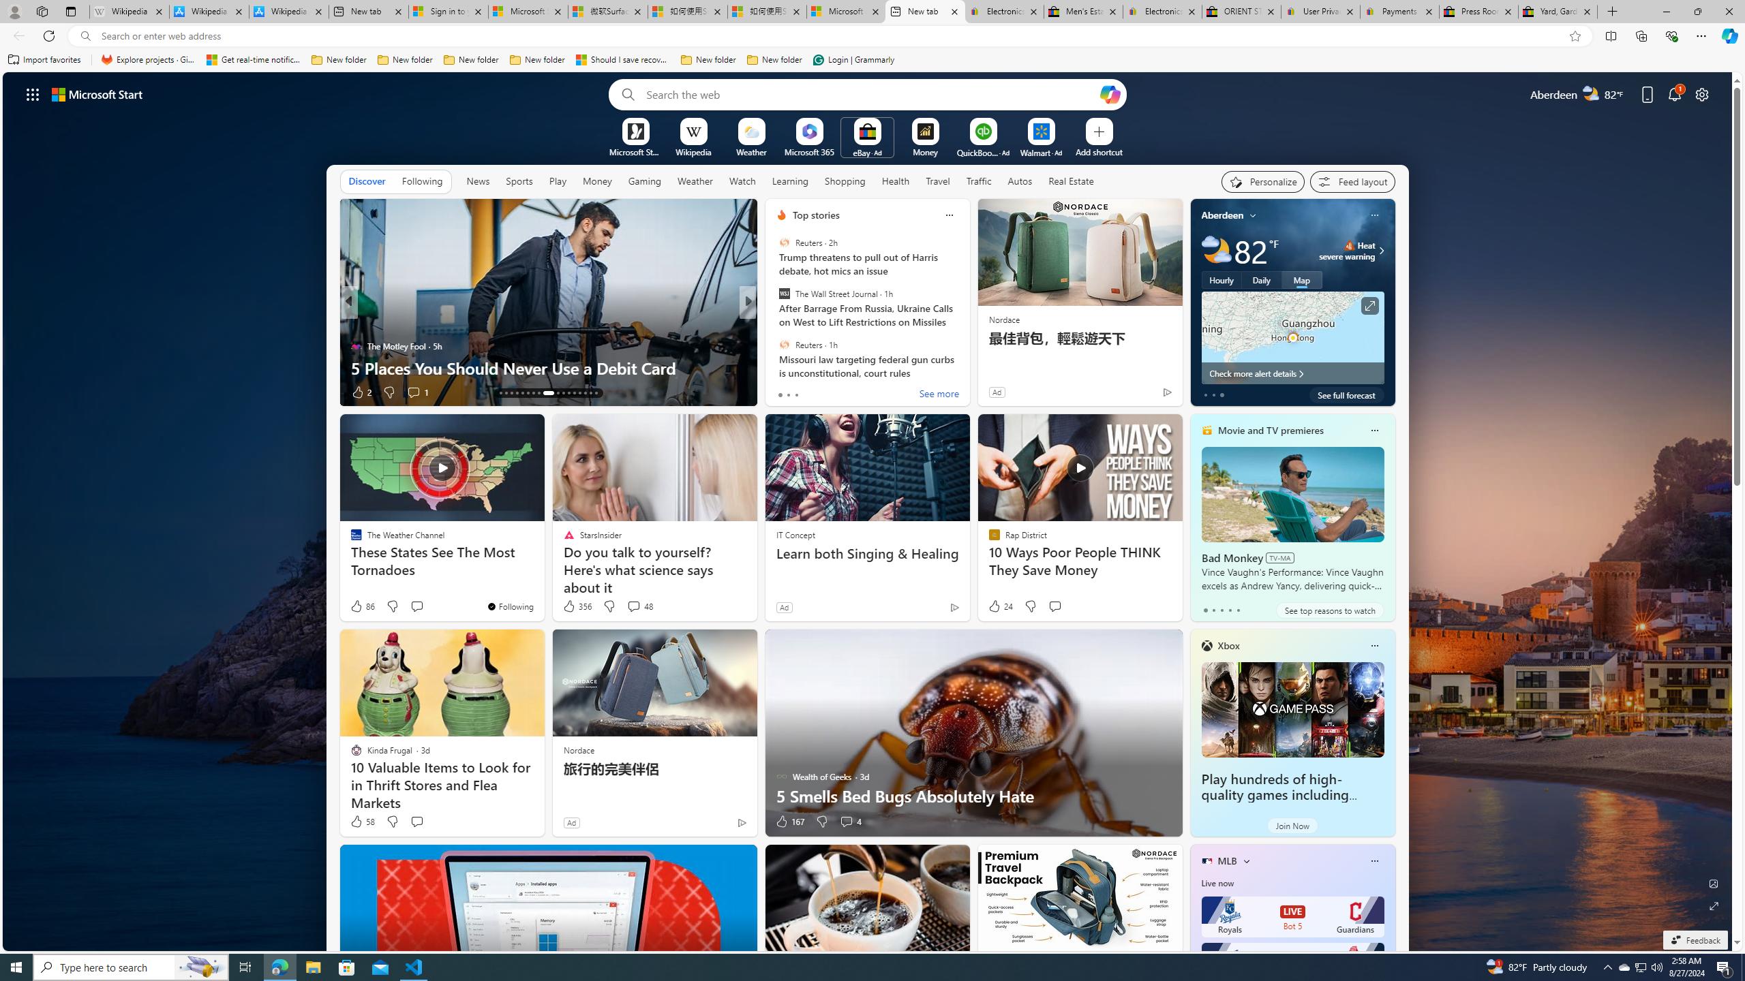 The height and width of the screenshot is (981, 1745). Describe the element at coordinates (695, 181) in the screenshot. I see `Weather` at that location.